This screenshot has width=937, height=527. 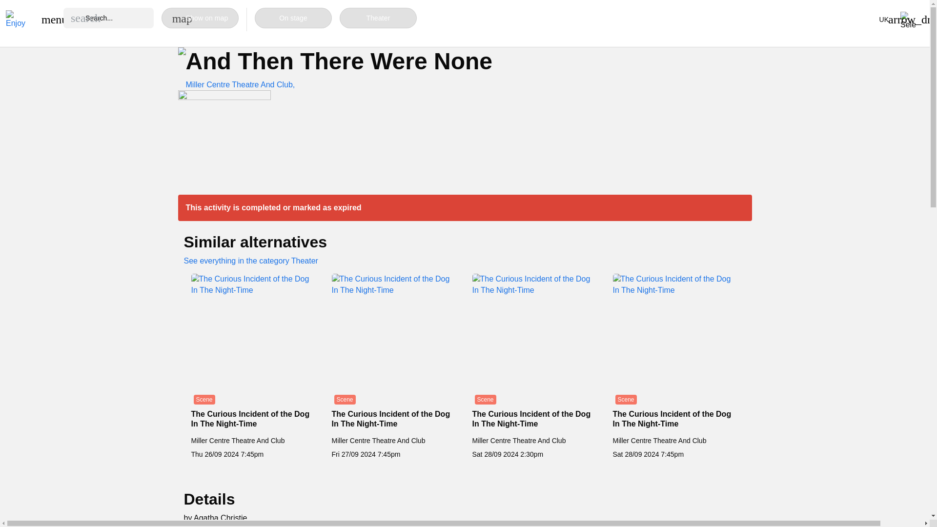 I want to click on Miller Centre Theatre And Club,, so click(x=240, y=85).